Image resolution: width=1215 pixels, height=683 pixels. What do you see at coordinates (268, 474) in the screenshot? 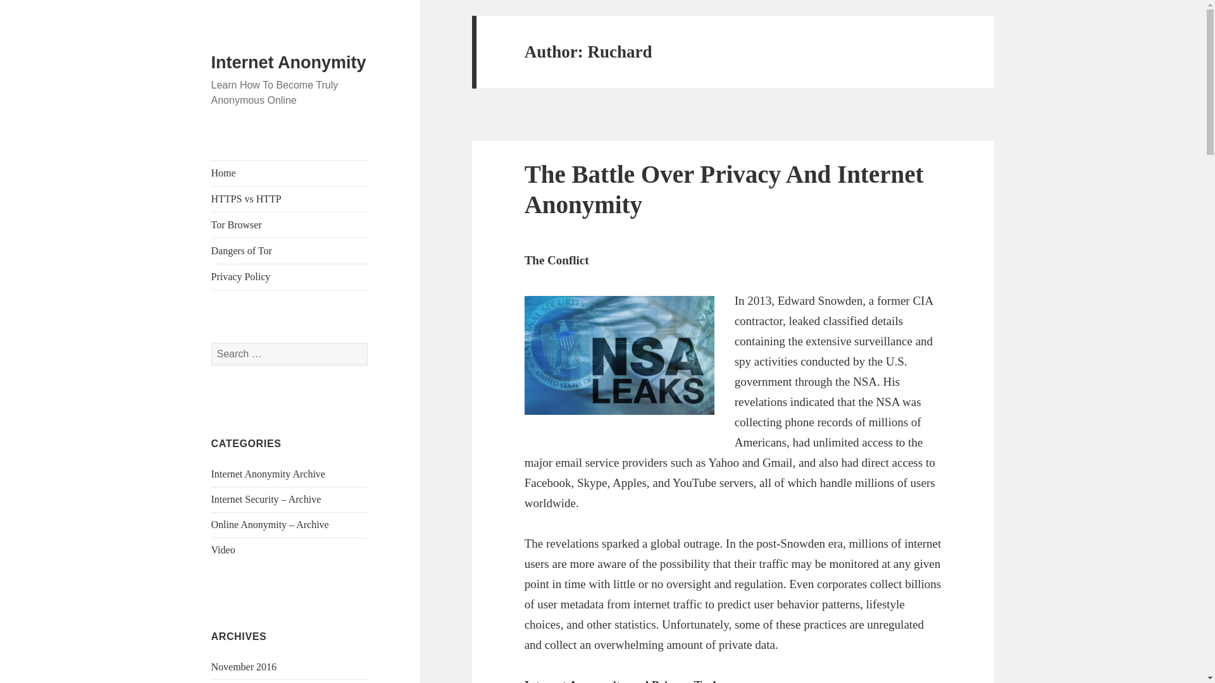
I see `Internet Anonymity Archive` at bounding box center [268, 474].